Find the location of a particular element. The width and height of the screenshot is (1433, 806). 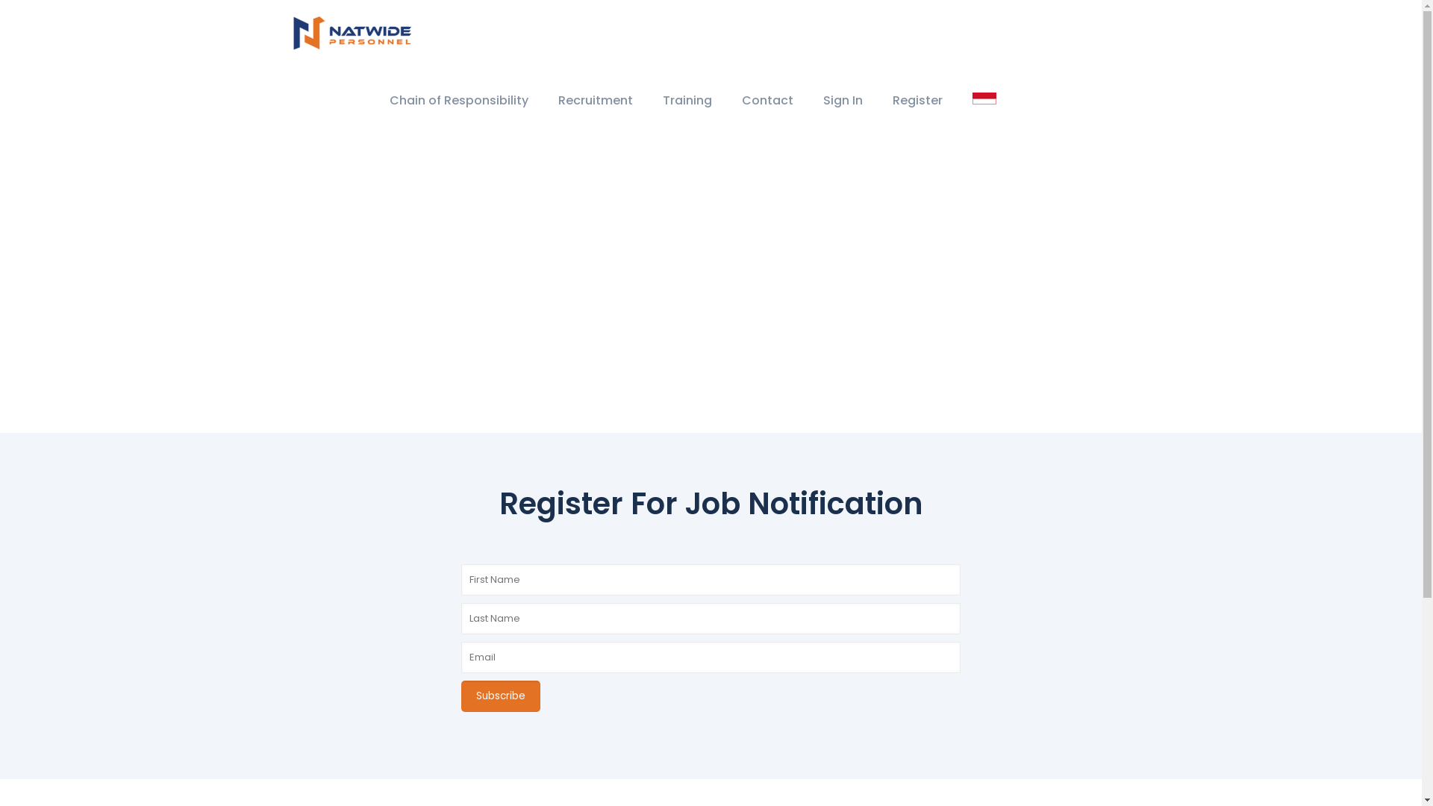

Contact is located at coordinates (767, 101).